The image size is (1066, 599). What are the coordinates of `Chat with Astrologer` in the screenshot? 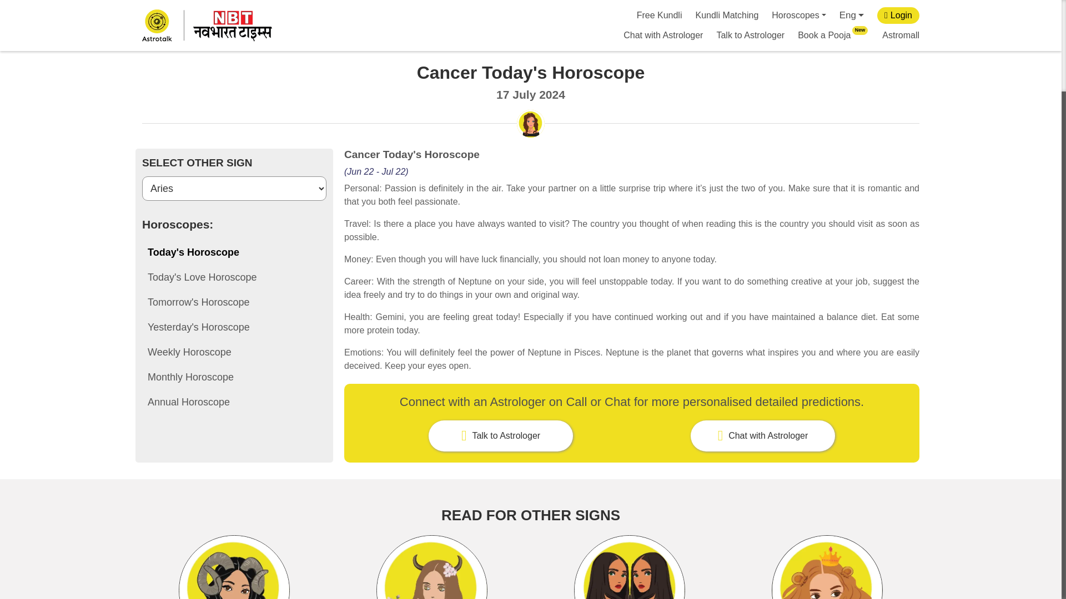 It's located at (663, 35).